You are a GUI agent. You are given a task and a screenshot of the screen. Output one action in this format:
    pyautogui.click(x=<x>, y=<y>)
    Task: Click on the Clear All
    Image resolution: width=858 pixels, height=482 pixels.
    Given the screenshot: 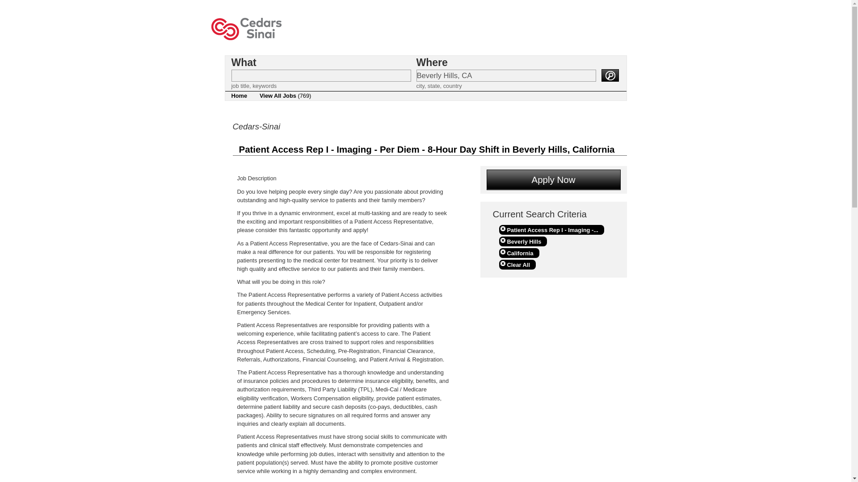 What is the action you would take?
    pyautogui.click(x=517, y=264)
    